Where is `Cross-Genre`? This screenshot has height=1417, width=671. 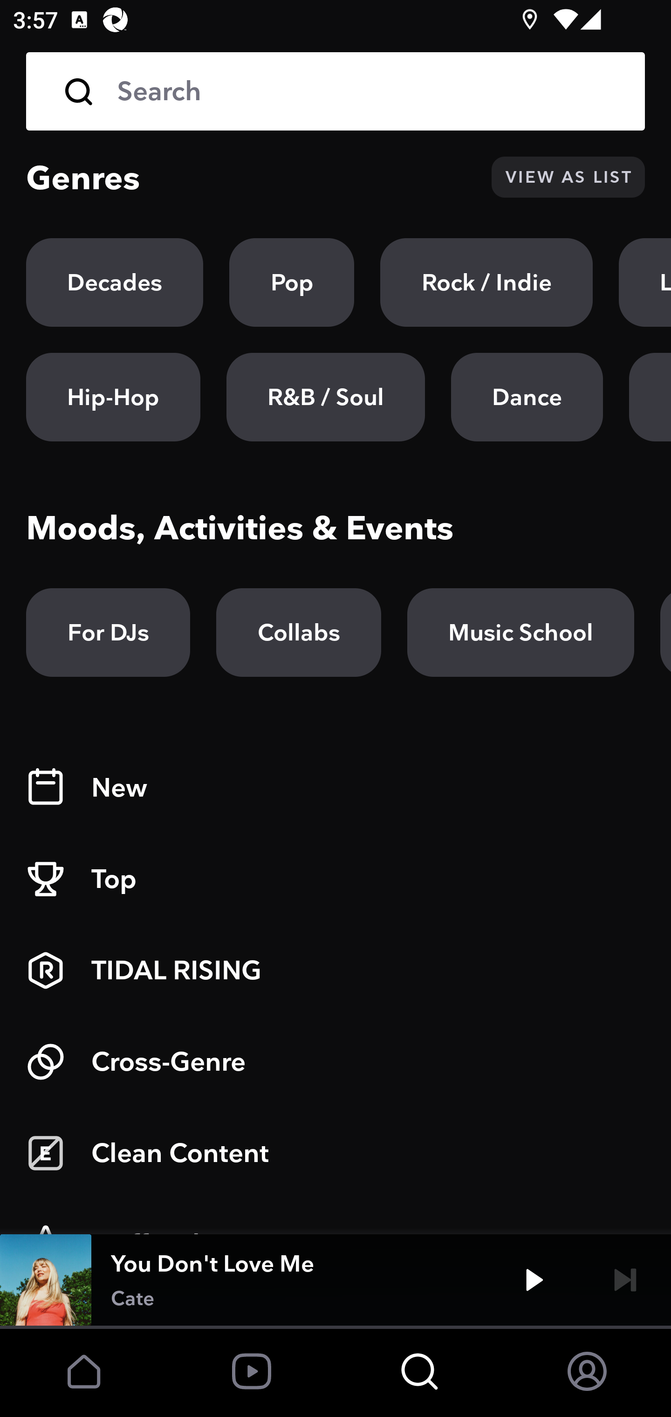 Cross-Genre is located at coordinates (335, 1062).